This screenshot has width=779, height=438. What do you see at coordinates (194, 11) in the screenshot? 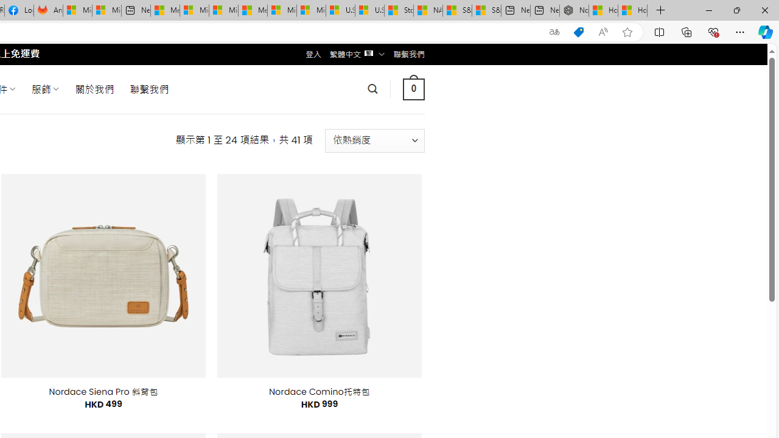
I see `Microsoft account | Privacy` at bounding box center [194, 11].